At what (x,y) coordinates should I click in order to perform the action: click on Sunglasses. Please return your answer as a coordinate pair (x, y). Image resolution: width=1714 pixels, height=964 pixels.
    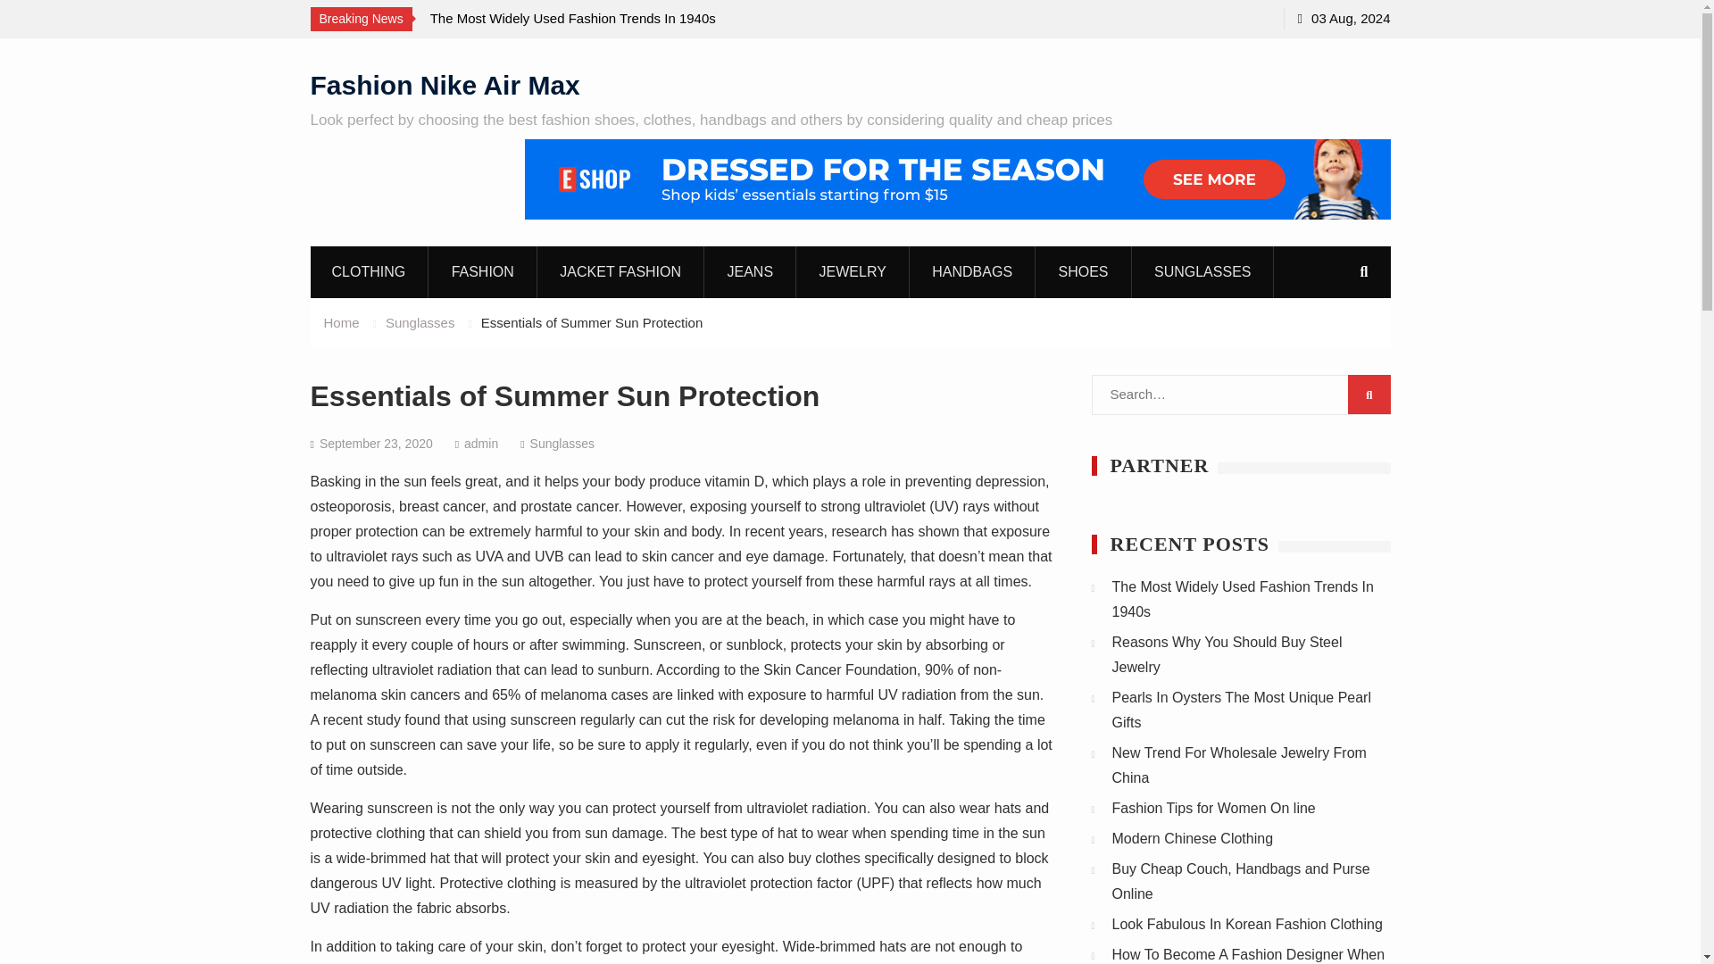
    Looking at the image, I should click on (420, 323).